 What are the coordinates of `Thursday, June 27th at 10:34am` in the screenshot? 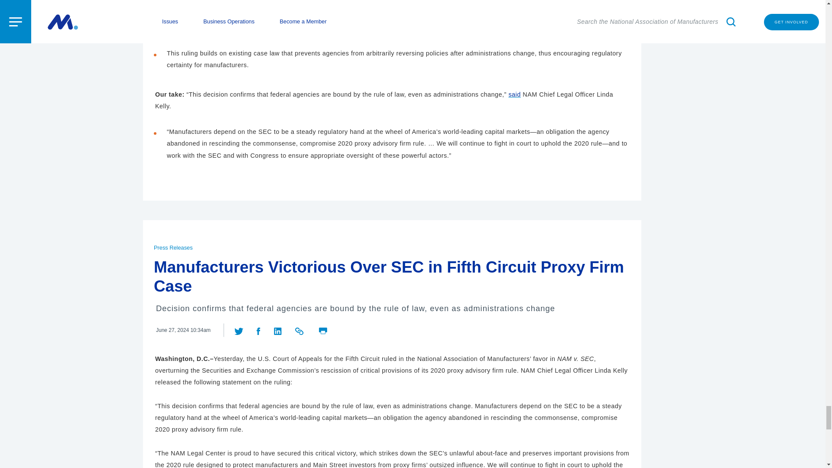 It's located at (183, 330).